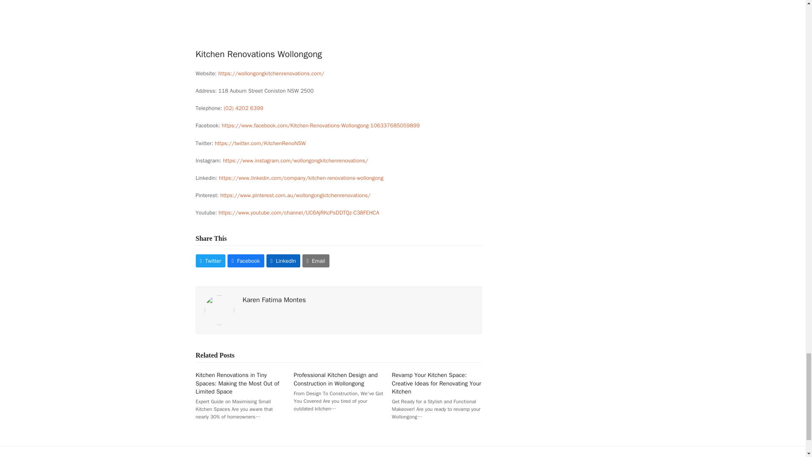  What do you see at coordinates (274, 300) in the screenshot?
I see `Visit Author Page` at bounding box center [274, 300].